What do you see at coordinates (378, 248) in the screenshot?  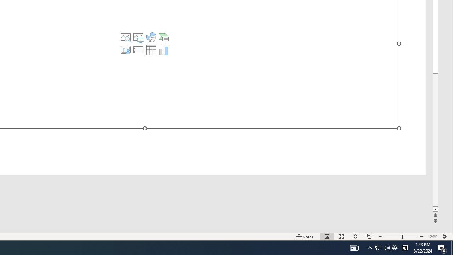 I see `Insert a SmartArt Graphic` at bounding box center [378, 248].